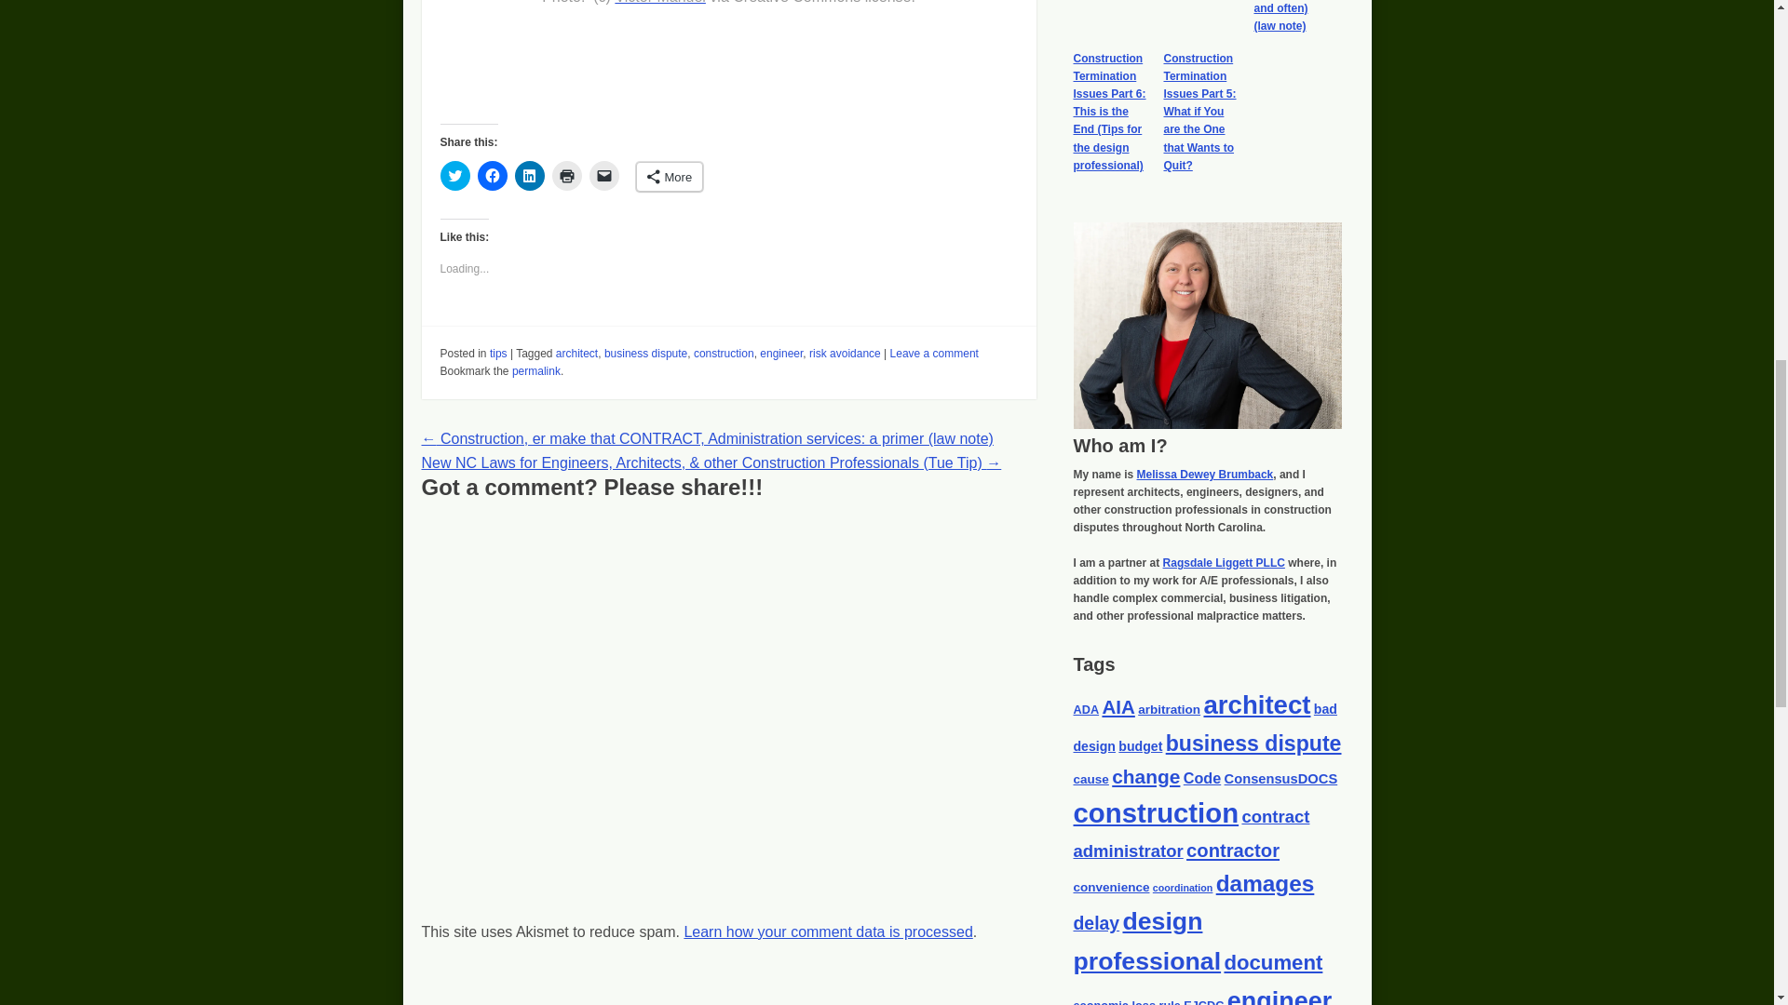  Describe the element at coordinates (724, 353) in the screenshot. I see `construction` at that location.